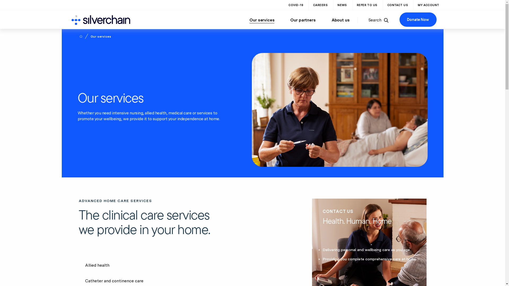  What do you see at coordinates (428, 5) in the screenshot?
I see `MY ACCOUNT` at bounding box center [428, 5].